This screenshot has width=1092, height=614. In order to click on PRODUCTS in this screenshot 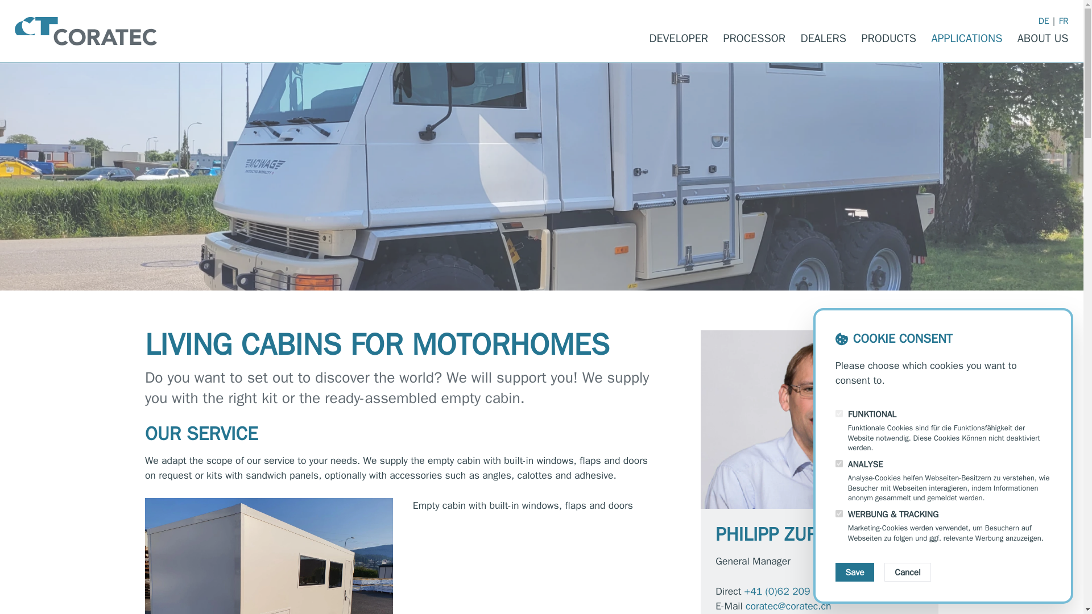, I will do `click(888, 39)`.